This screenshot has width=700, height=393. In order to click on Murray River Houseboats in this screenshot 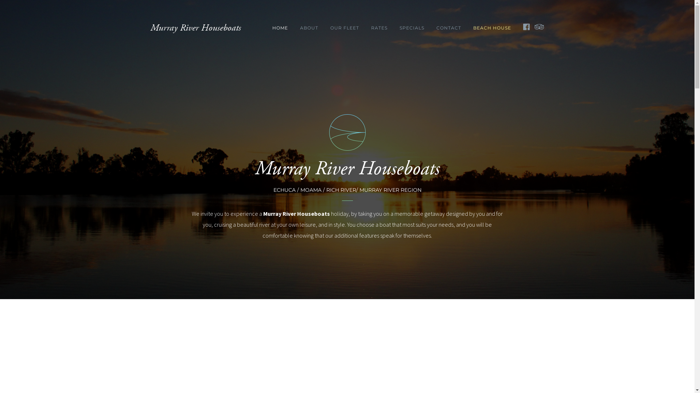, I will do `click(195, 28)`.